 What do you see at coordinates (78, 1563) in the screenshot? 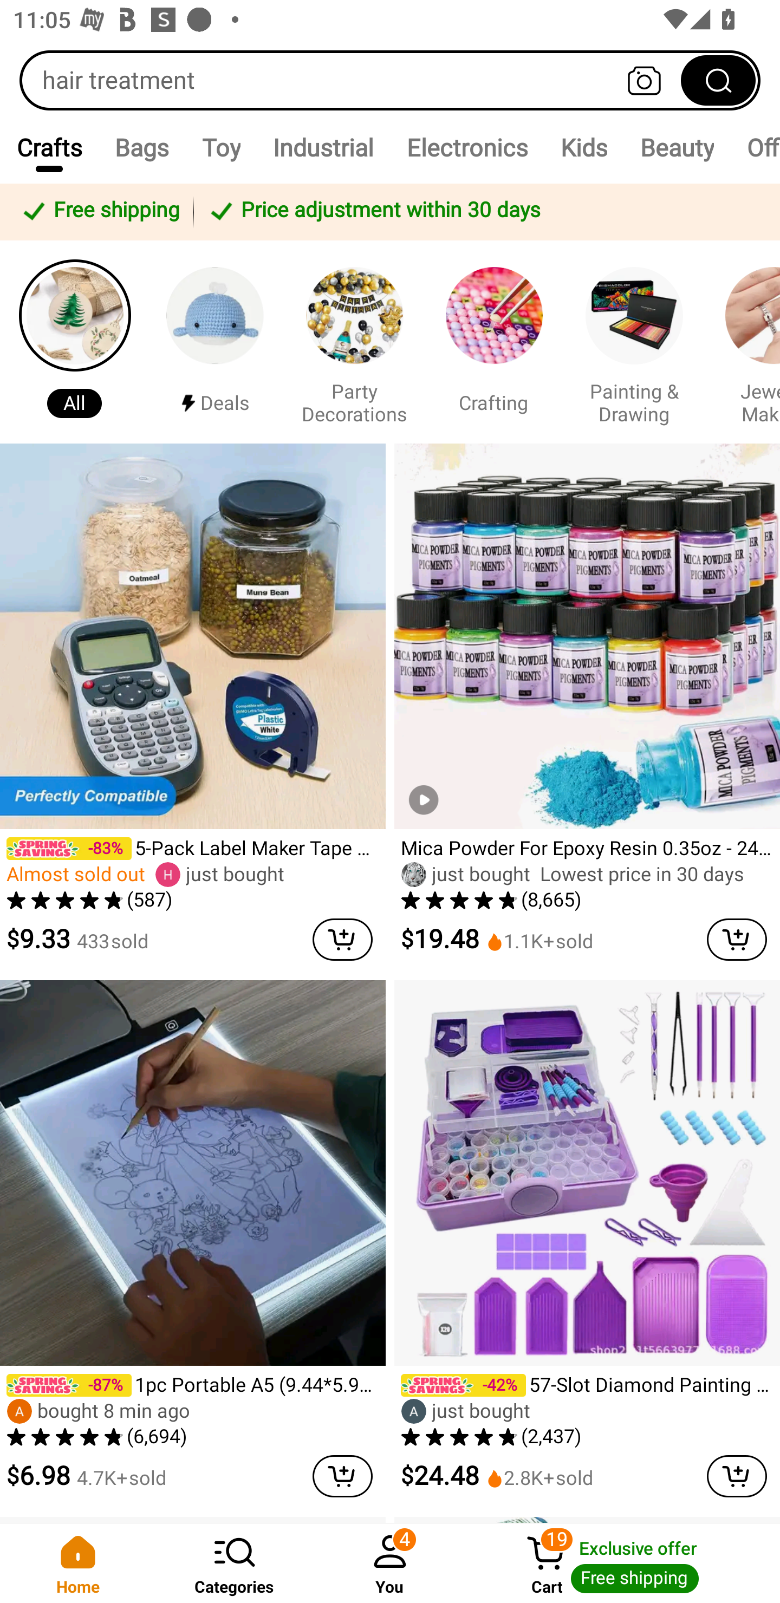
I see `Home` at bounding box center [78, 1563].